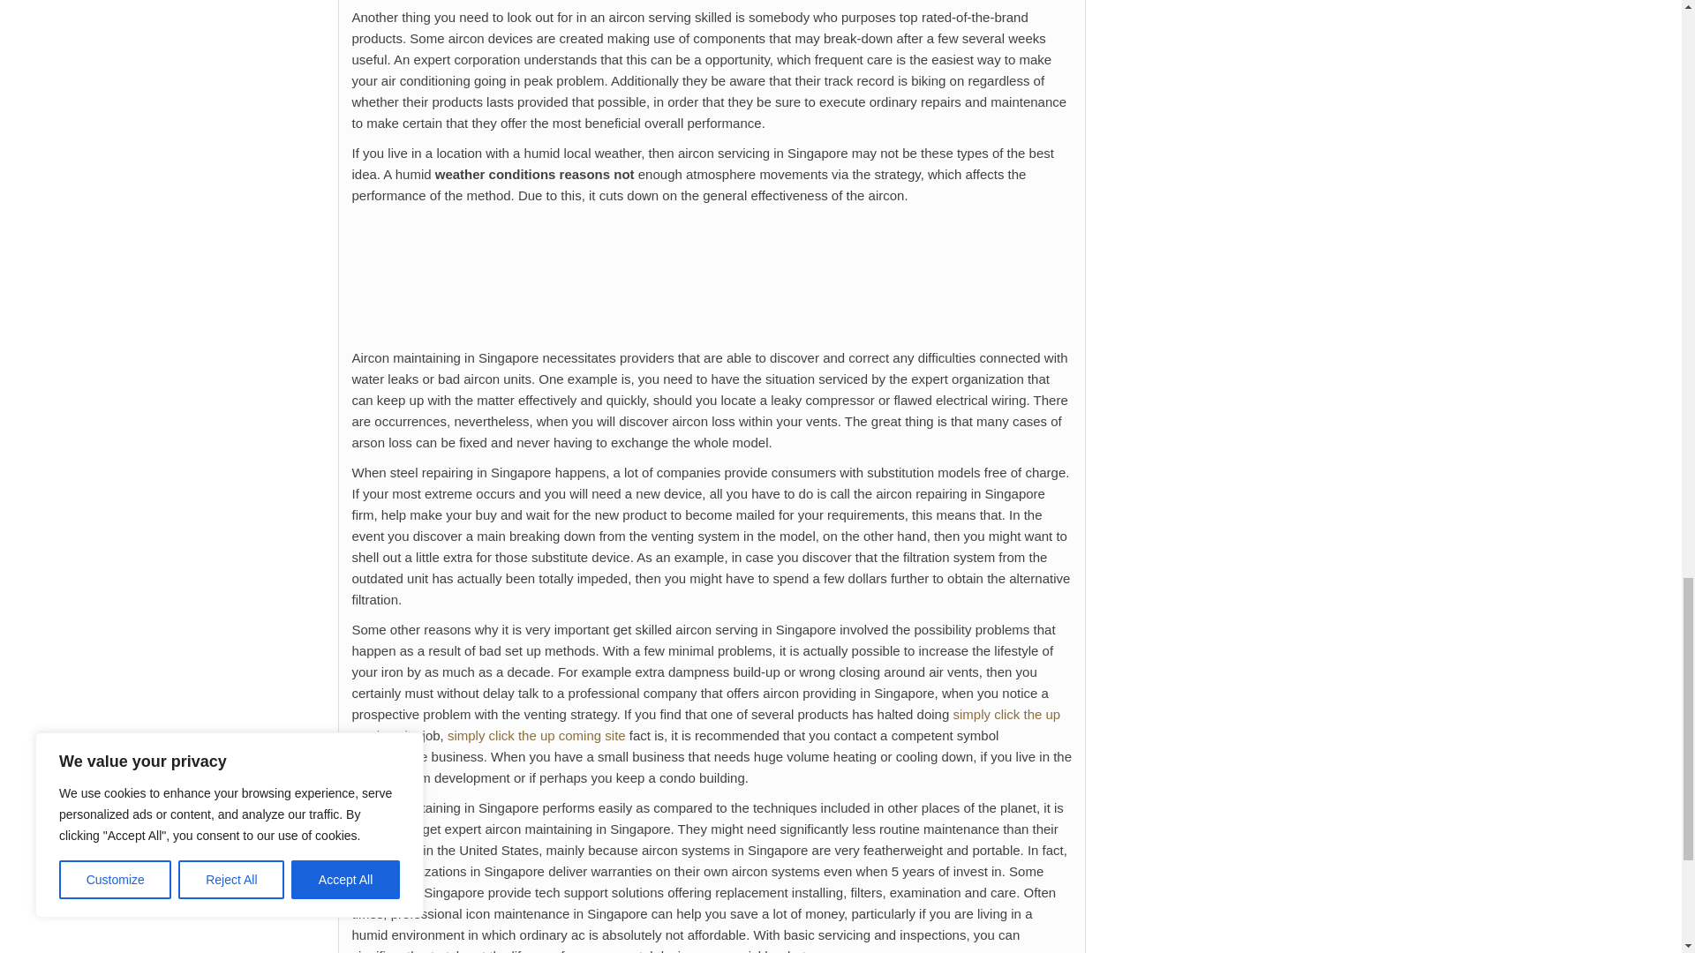 The image size is (1695, 953). What do you see at coordinates (705, 725) in the screenshot?
I see `simply click the up coming site` at bounding box center [705, 725].